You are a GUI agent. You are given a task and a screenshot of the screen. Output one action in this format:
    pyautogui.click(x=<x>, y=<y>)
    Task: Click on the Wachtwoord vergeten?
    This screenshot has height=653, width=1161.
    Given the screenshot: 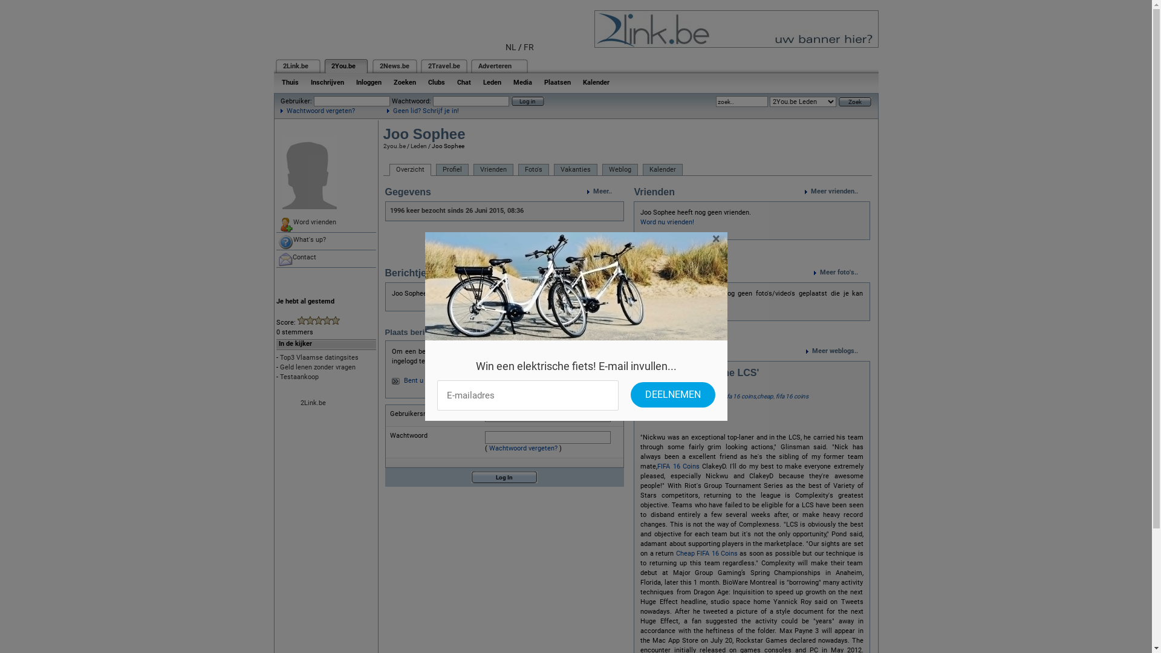 What is the action you would take?
    pyautogui.click(x=318, y=111)
    